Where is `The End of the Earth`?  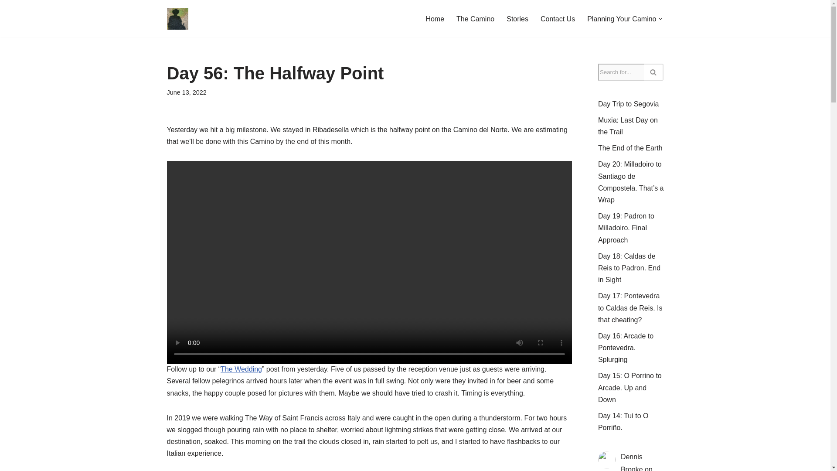 The End of the Earth is located at coordinates (630, 147).